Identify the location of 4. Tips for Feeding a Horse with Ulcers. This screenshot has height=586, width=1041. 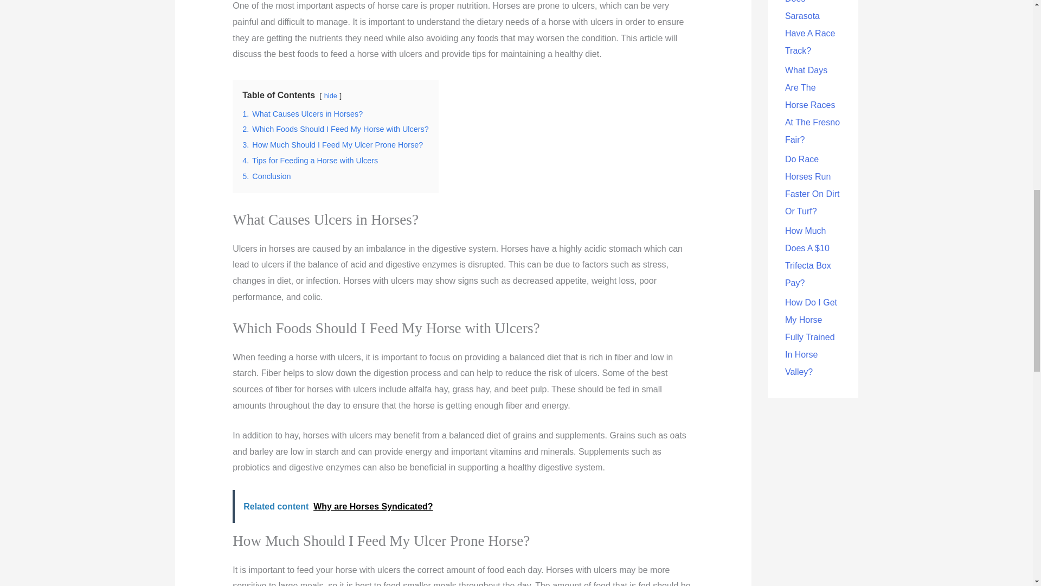
(310, 161).